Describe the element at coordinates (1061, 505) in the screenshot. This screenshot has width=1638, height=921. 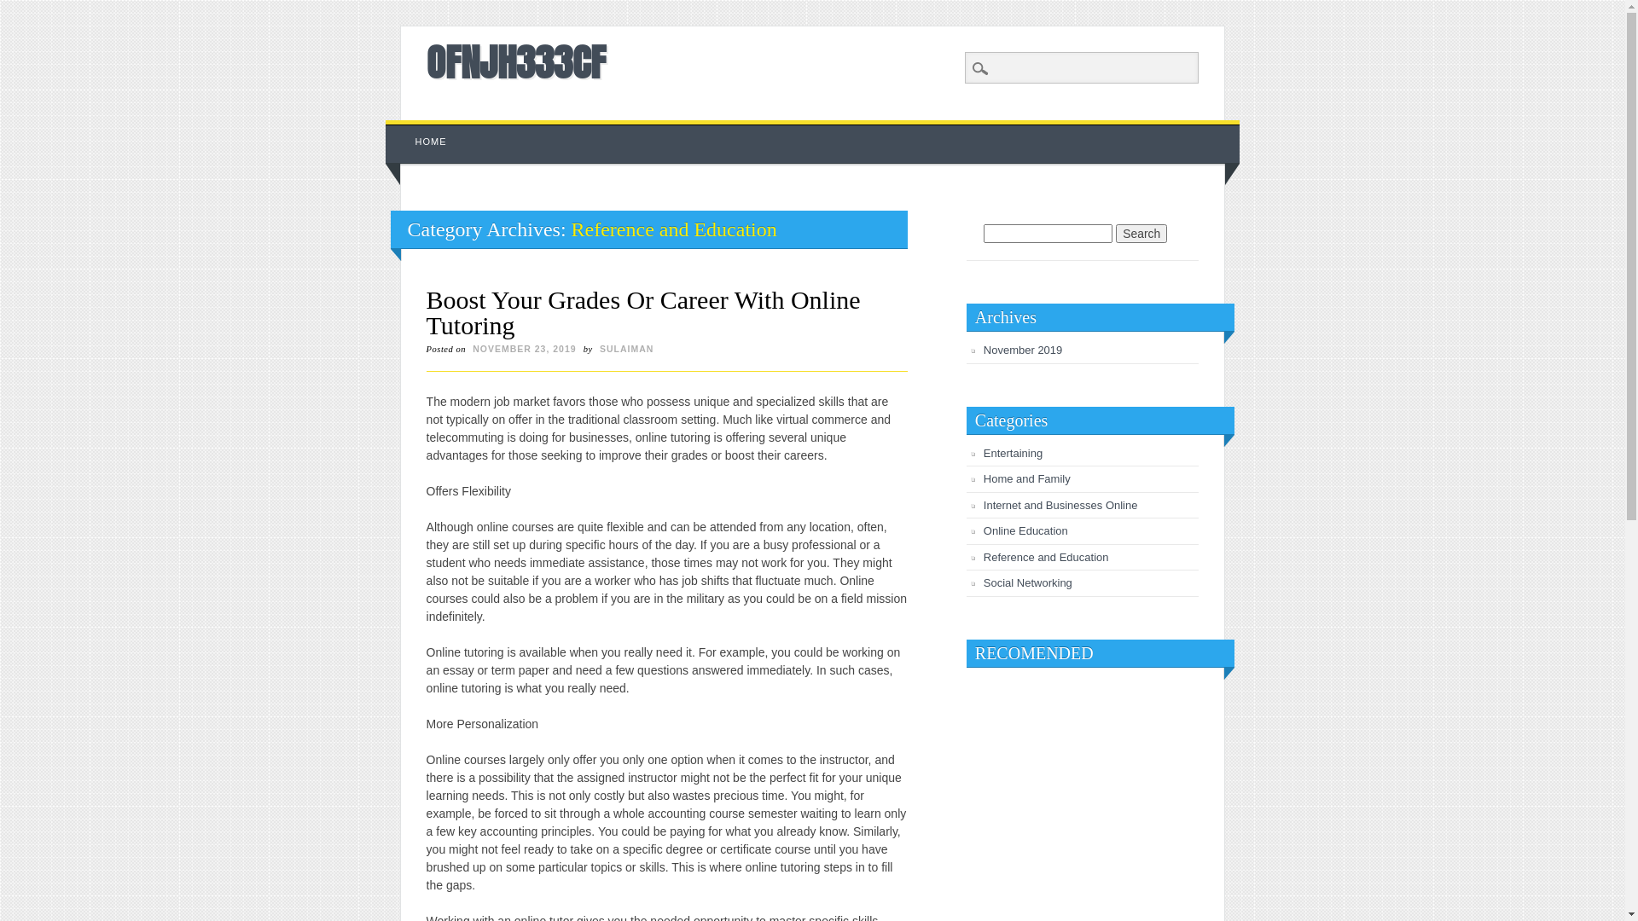
I see `Internet and Businesses Online` at that location.